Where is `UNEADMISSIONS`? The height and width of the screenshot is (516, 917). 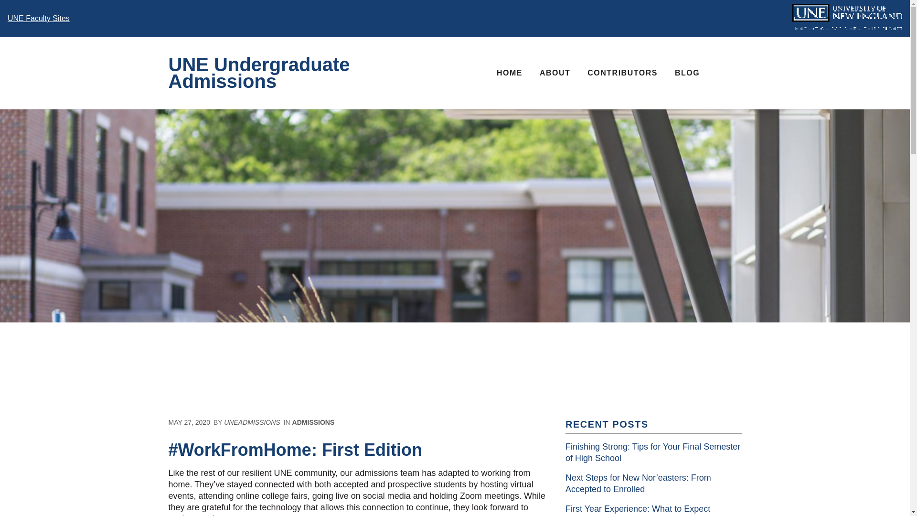
UNEADMISSIONS is located at coordinates (251, 422).